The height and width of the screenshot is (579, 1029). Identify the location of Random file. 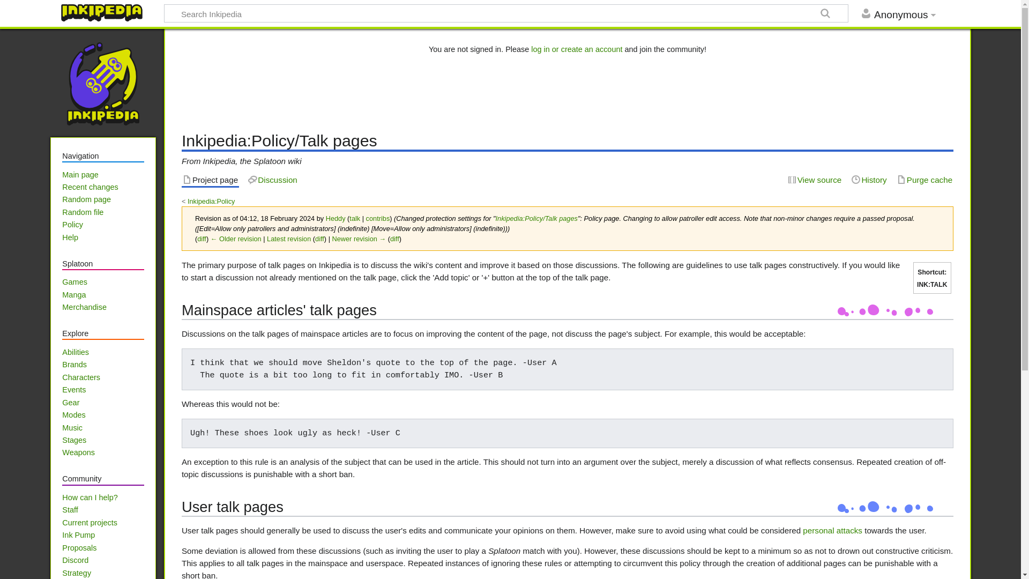
(83, 212).